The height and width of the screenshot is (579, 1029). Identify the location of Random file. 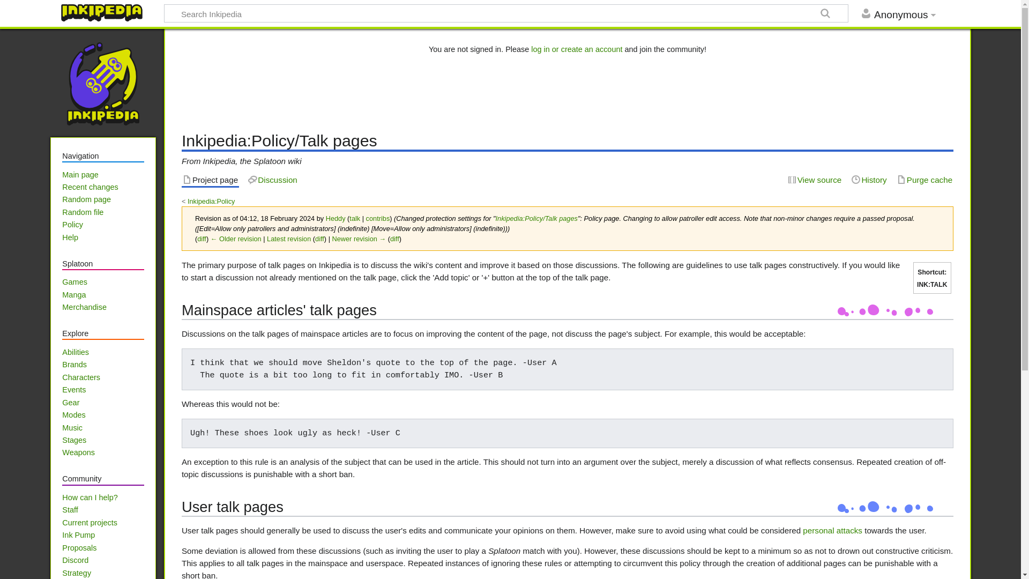
(83, 212).